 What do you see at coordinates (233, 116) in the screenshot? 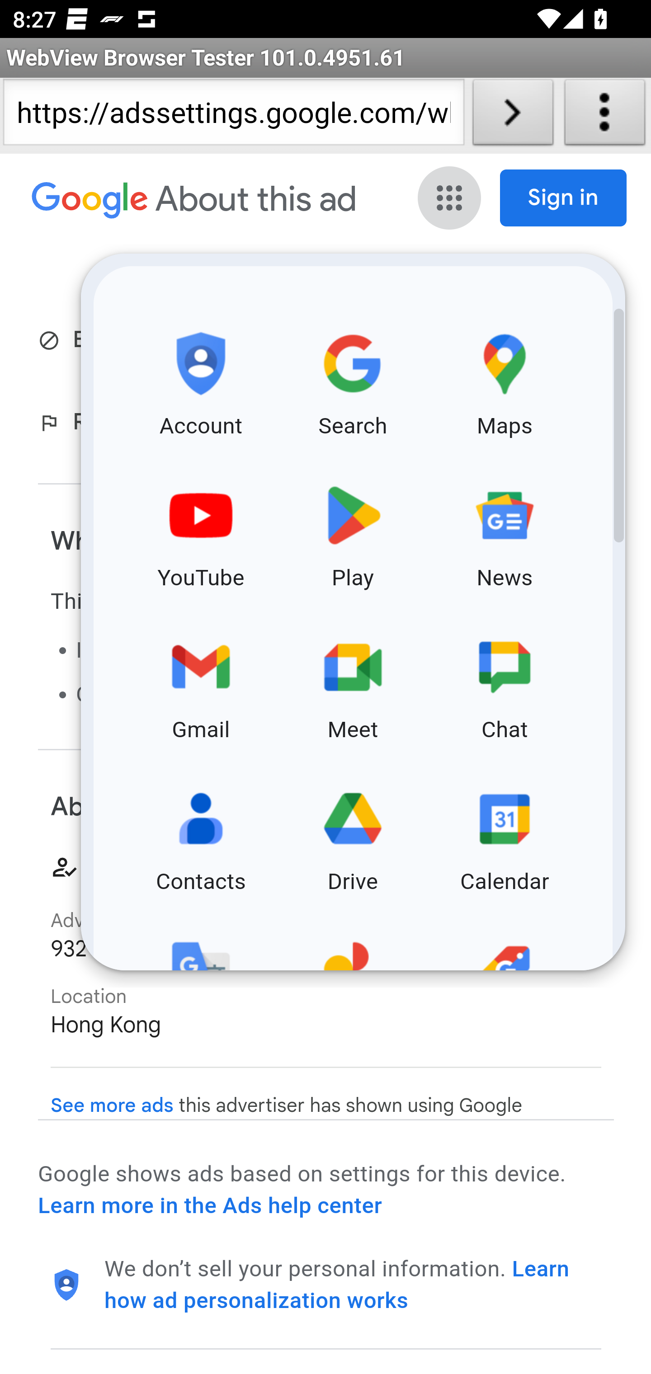
I see `https://adssettings.google.com/whythisad` at bounding box center [233, 116].